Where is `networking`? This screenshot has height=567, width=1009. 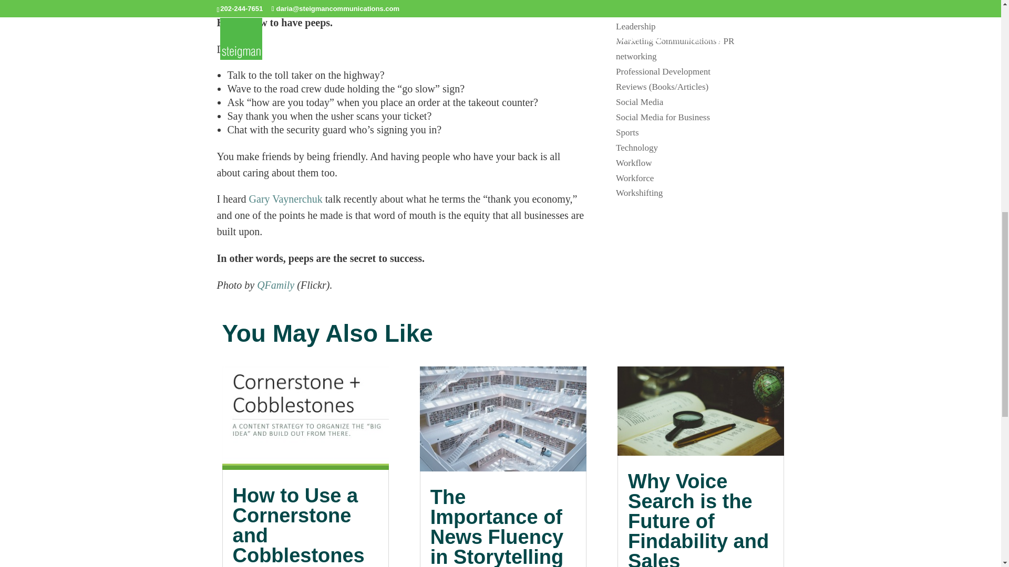
networking is located at coordinates (636, 56).